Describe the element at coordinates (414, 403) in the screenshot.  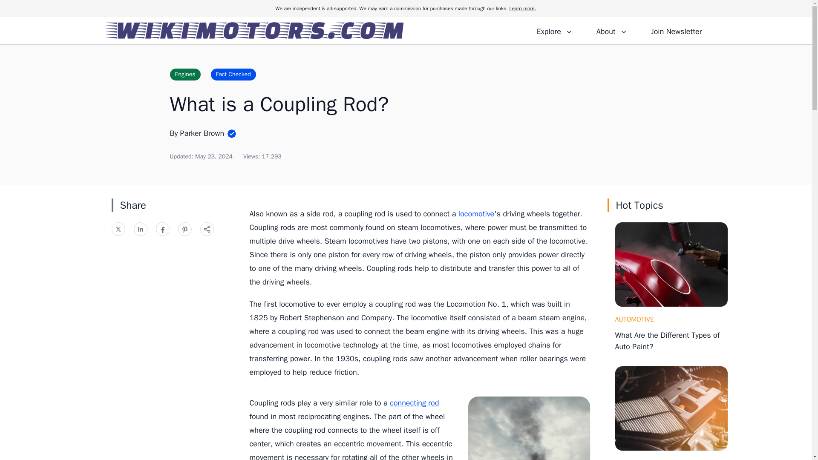
I see `connecting rod` at that location.